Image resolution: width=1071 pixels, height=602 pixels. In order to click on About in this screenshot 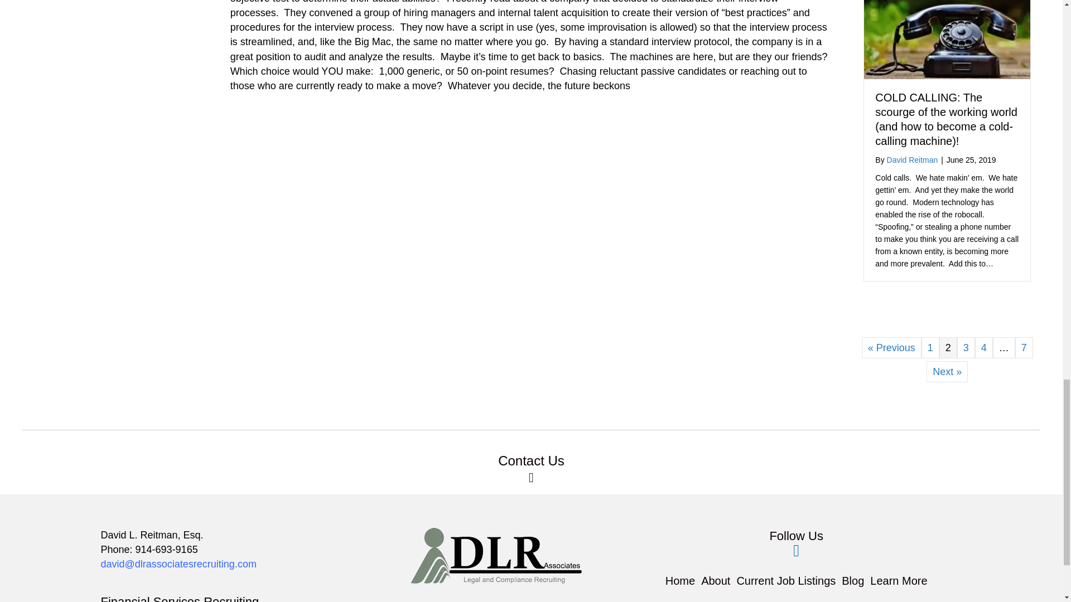, I will do `click(715, 581)`.